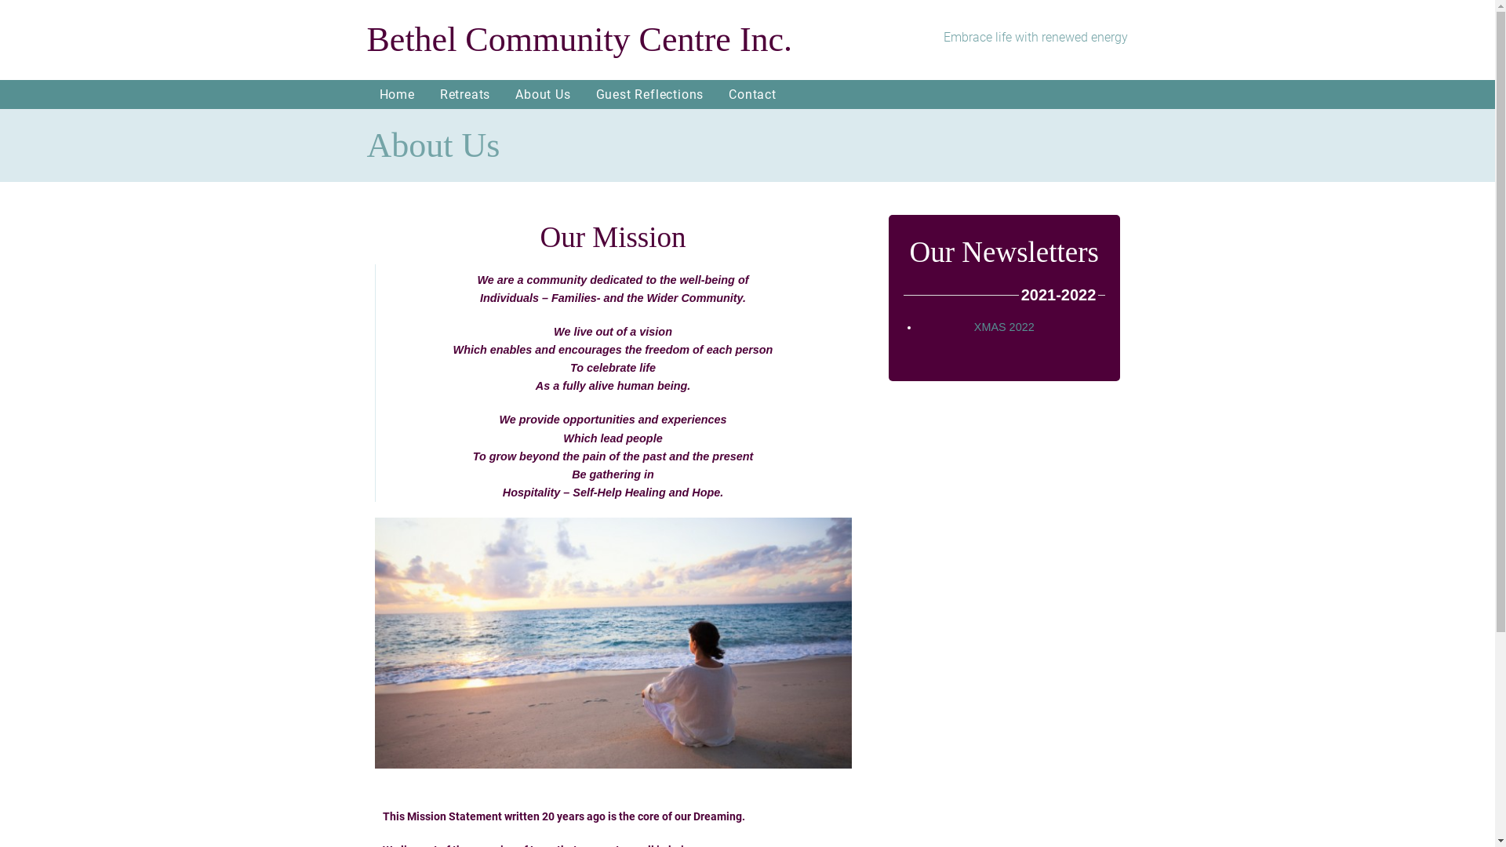 Image resolution: width=1506 pixels, height=847 pixels. What do you see at coordinates (104, 25) in the screenshot?
I see `Home` at bounding box center [104, 25].